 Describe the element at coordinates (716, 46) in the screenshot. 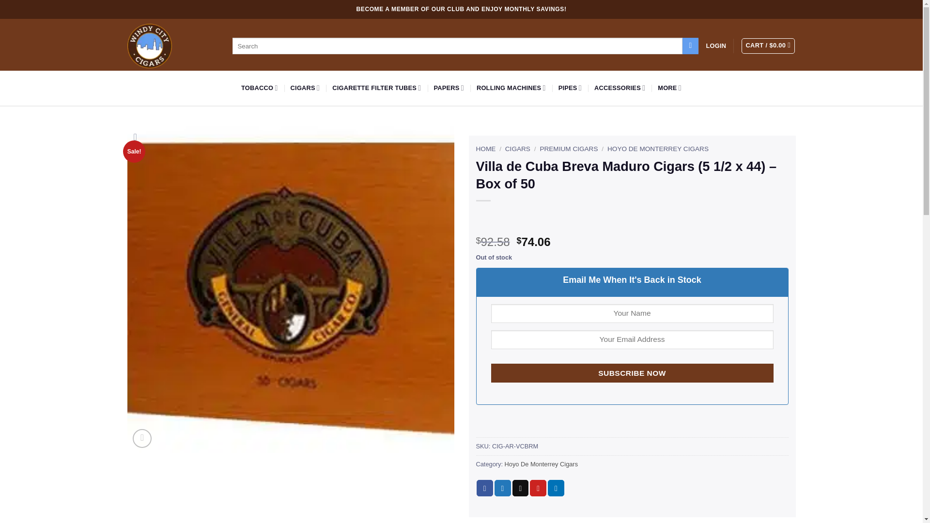

I see `LOGIN` at that location.